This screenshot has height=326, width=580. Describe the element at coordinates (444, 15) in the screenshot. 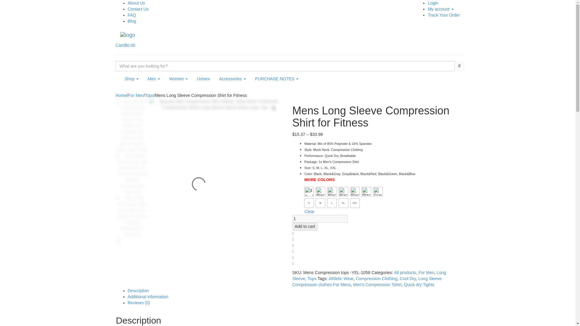

I see `Track Your Order` at that location.